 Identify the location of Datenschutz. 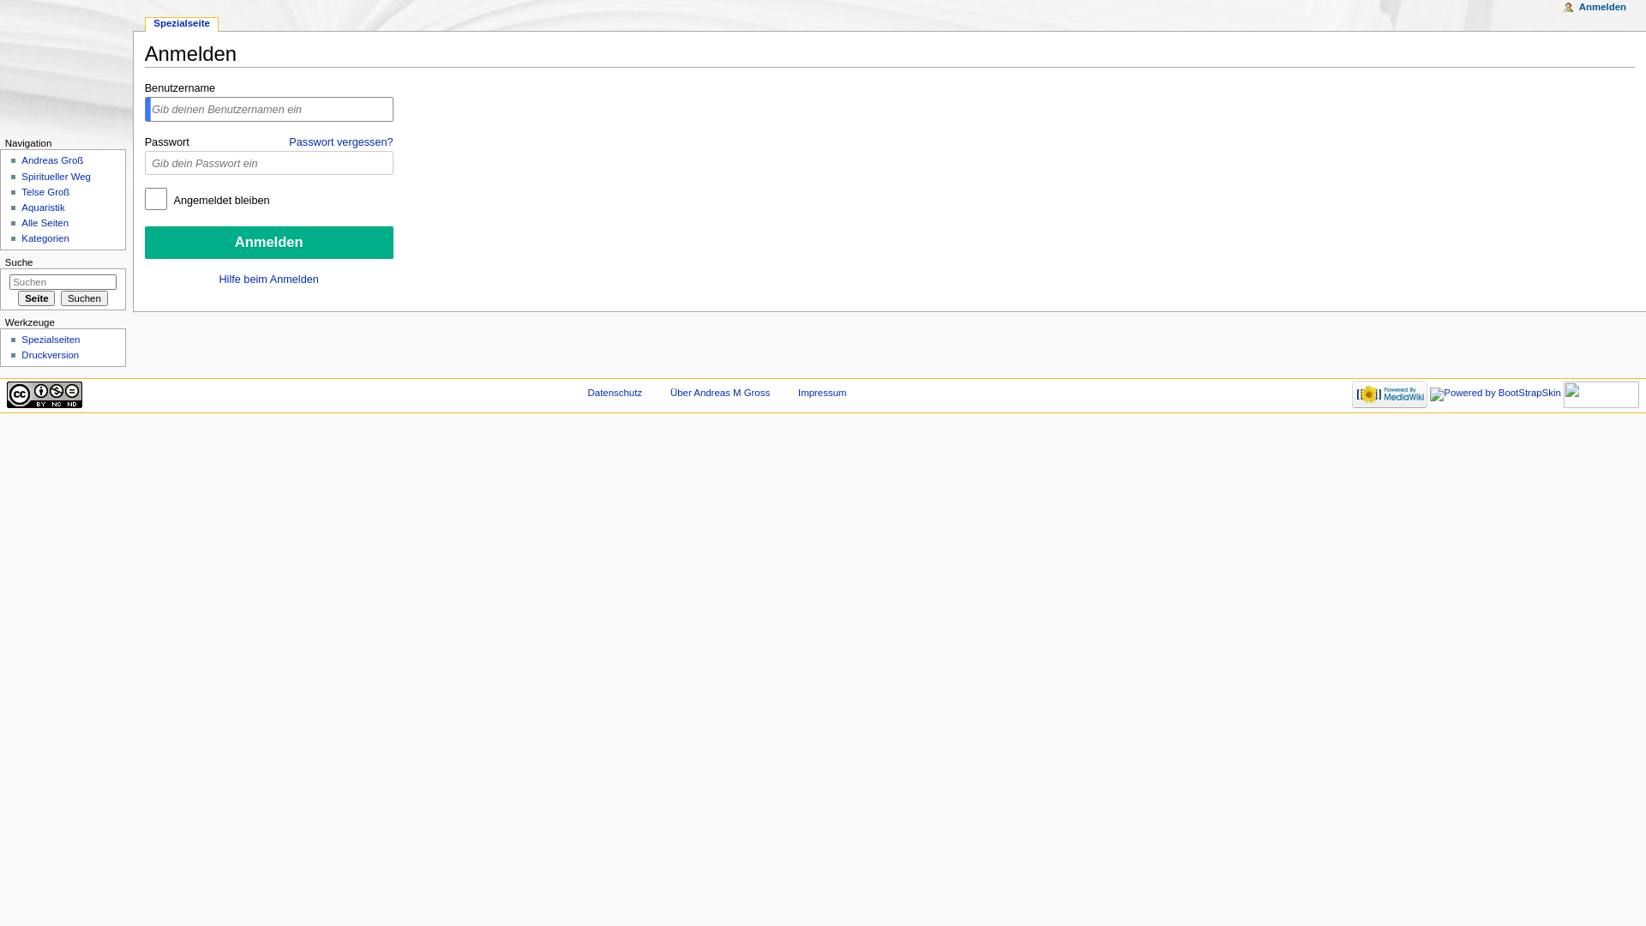
(616, 393).